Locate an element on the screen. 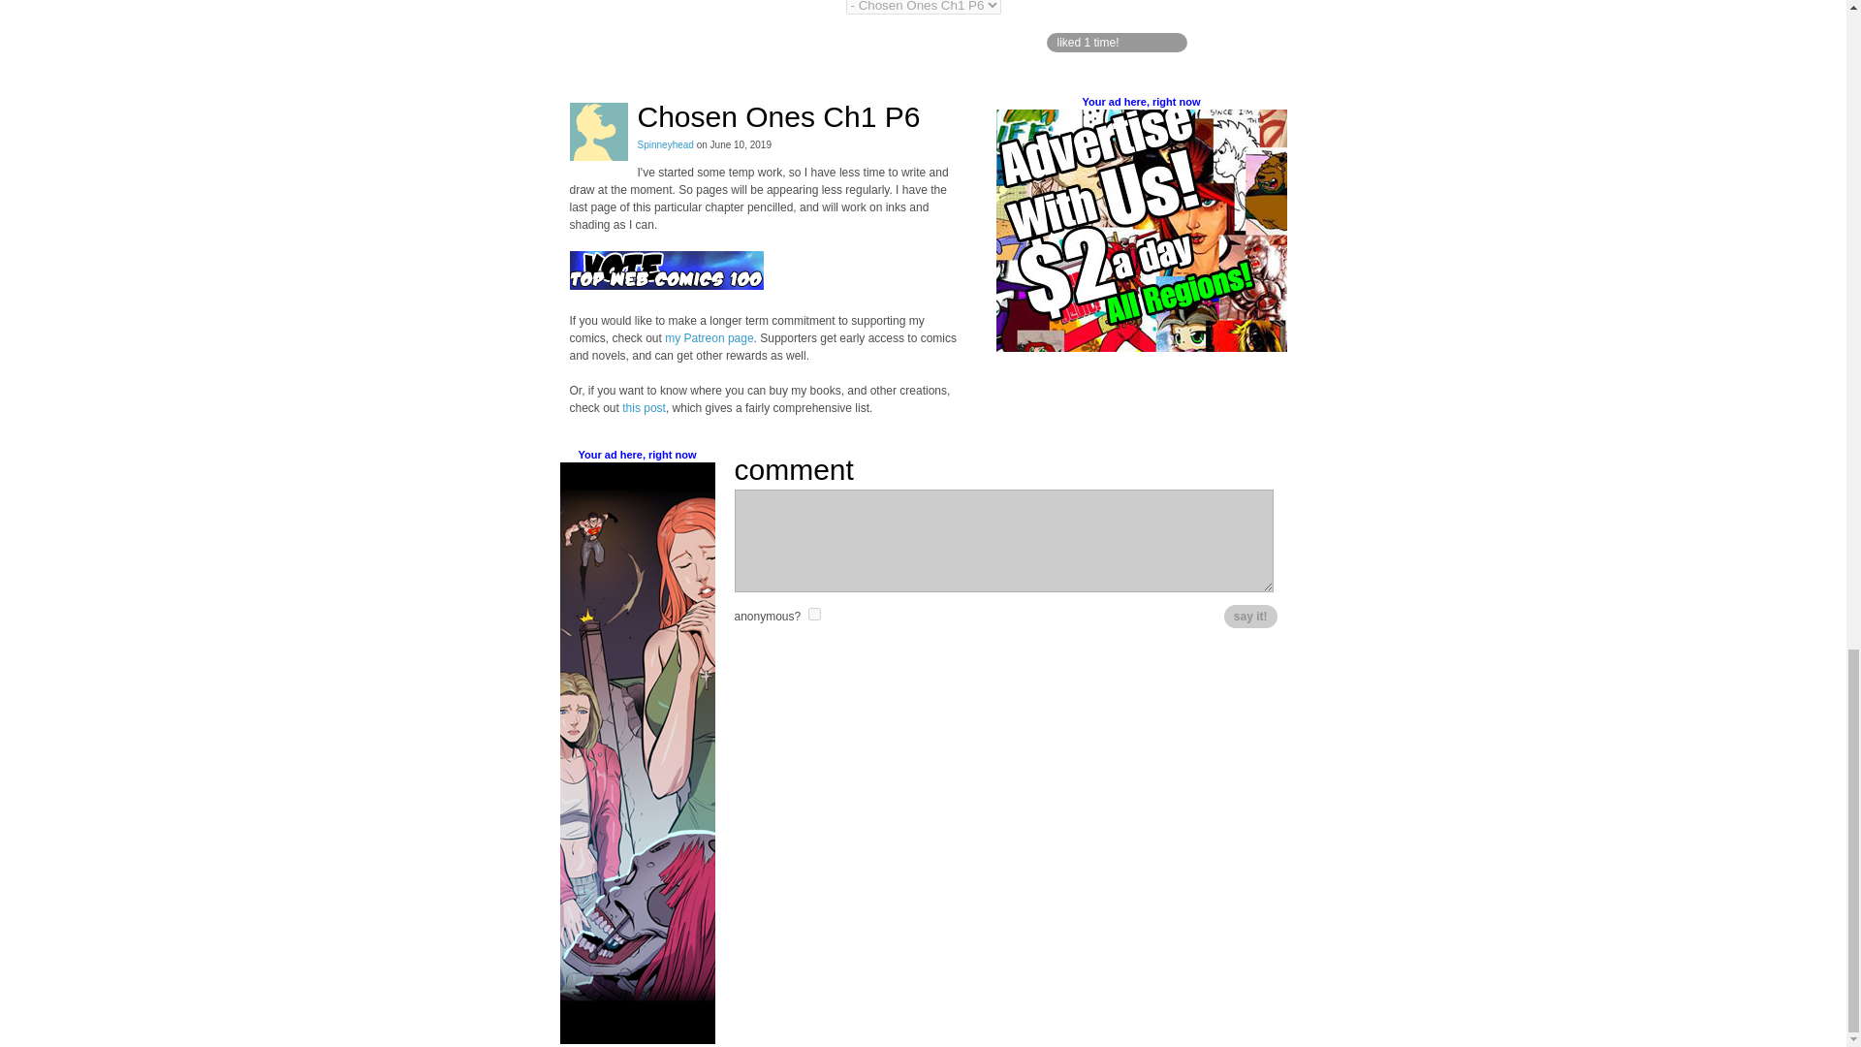 The image size is (1861, 1047). this post is located at coordinates (644, 407).